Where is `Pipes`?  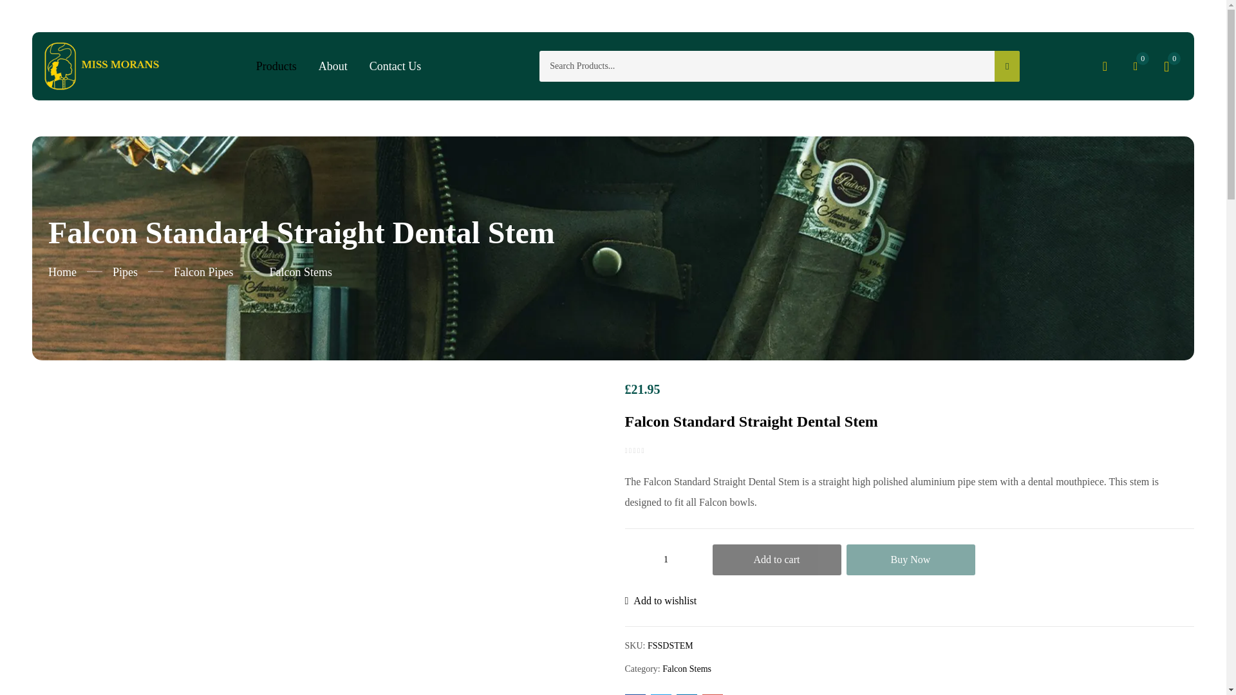
Pipes is located at coordinates (125, 272).